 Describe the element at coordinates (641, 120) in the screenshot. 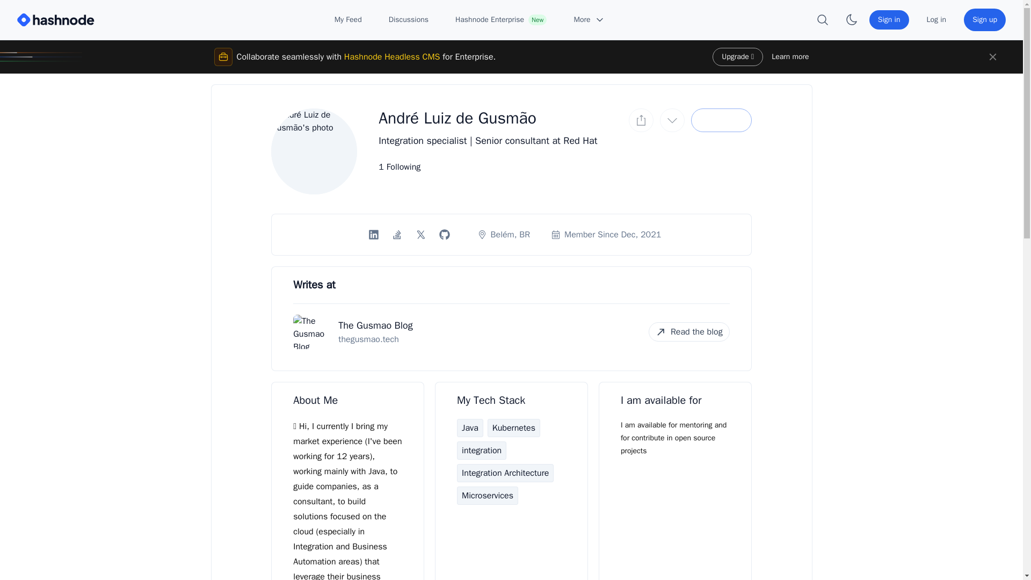

I see `Share Profile` at that location.